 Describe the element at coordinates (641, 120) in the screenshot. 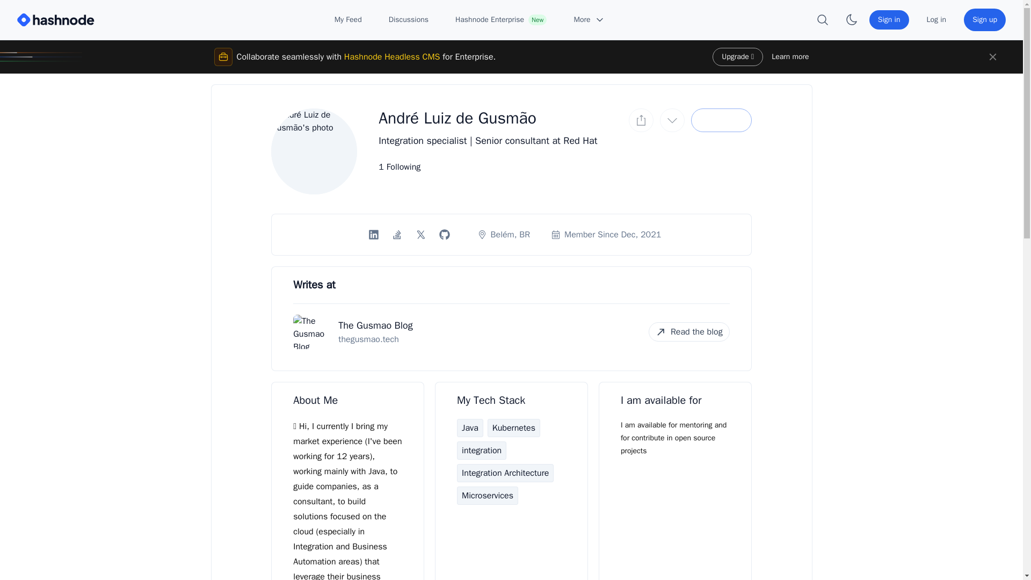

I see `Share Profile` at that location.